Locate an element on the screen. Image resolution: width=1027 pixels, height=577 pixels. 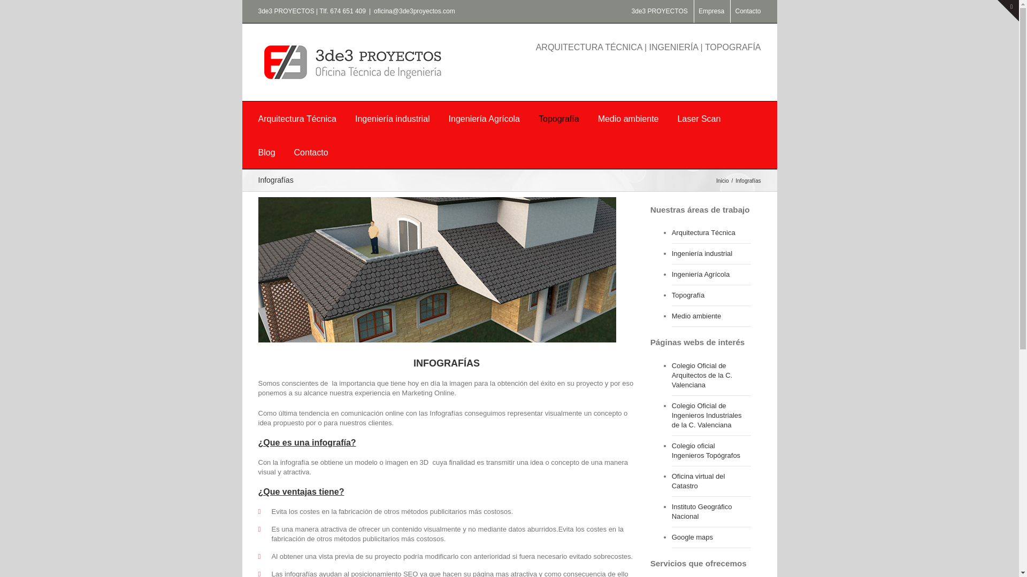
3de3 PROYECTOS is located at coordinates (660, 11).